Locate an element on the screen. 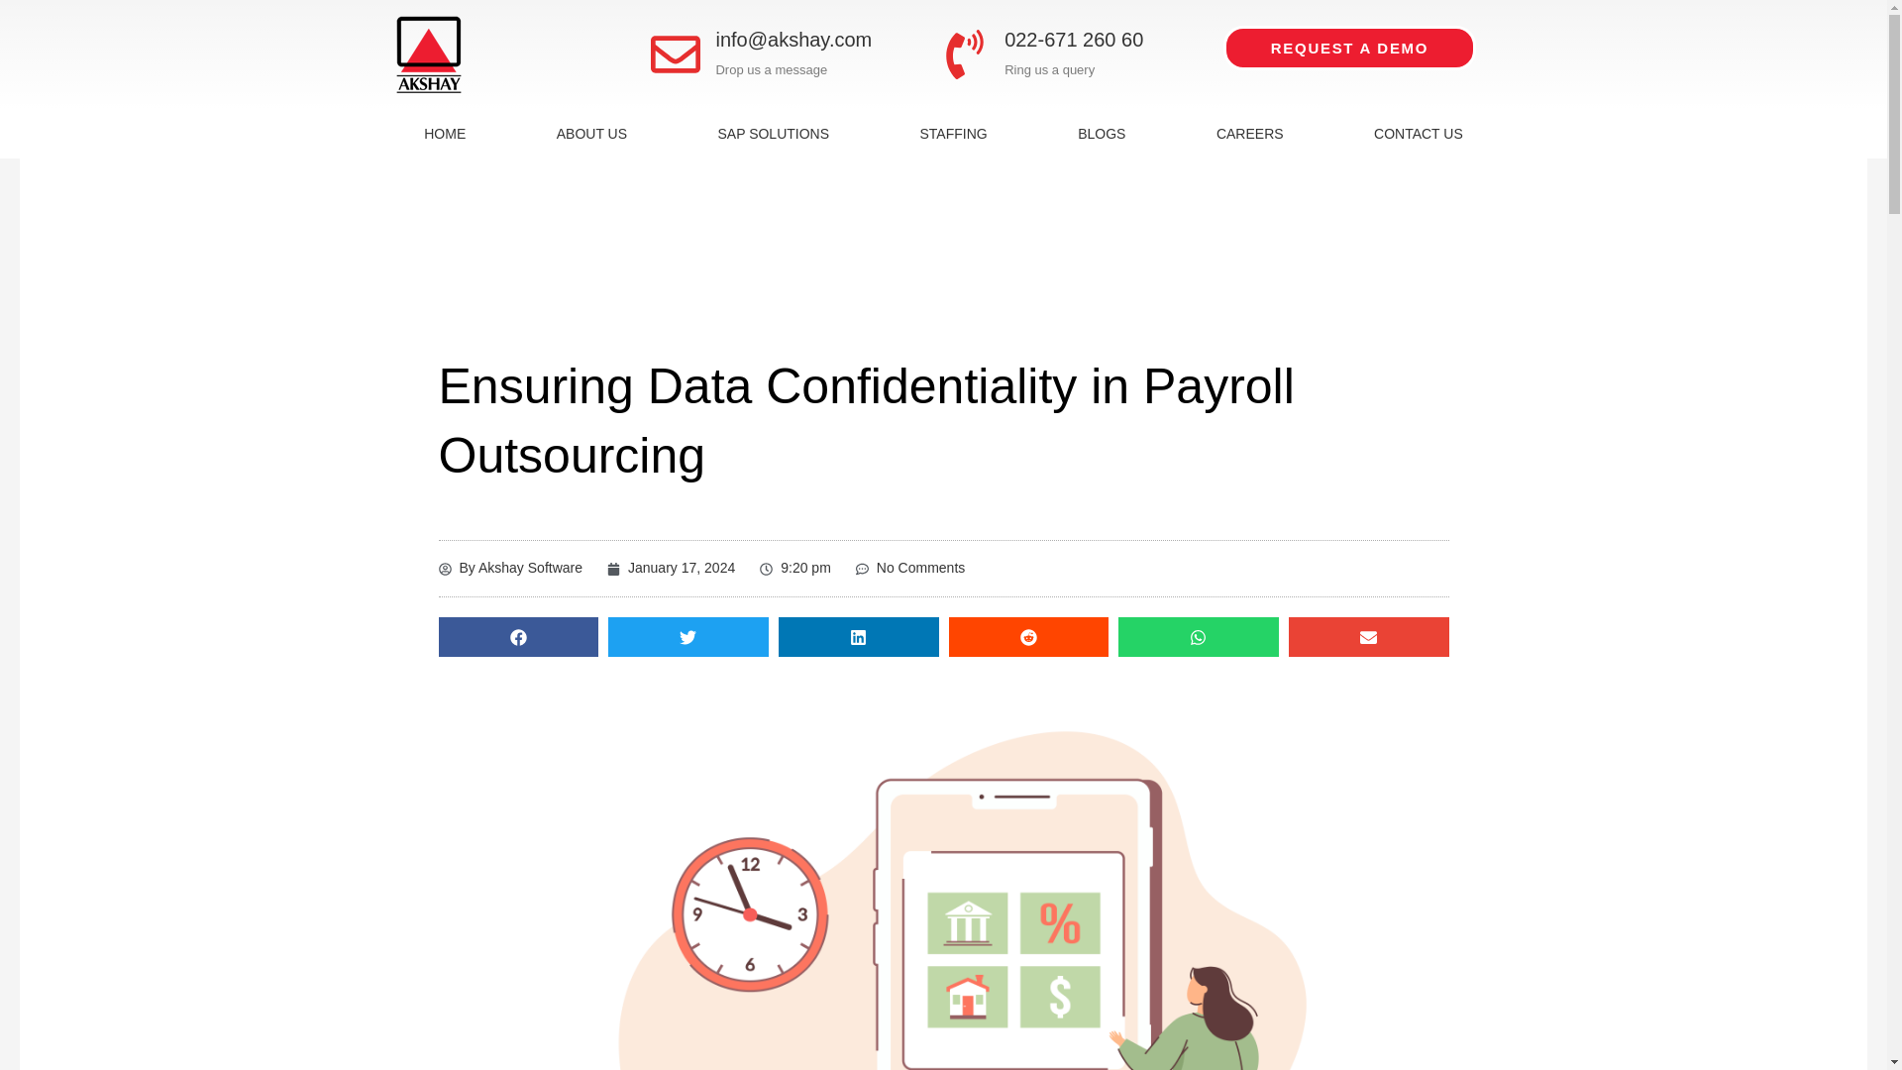 Image resolution: width=1902 pixels, height=1070 pixels. CAREERS is located at coordinates (1249, 133).